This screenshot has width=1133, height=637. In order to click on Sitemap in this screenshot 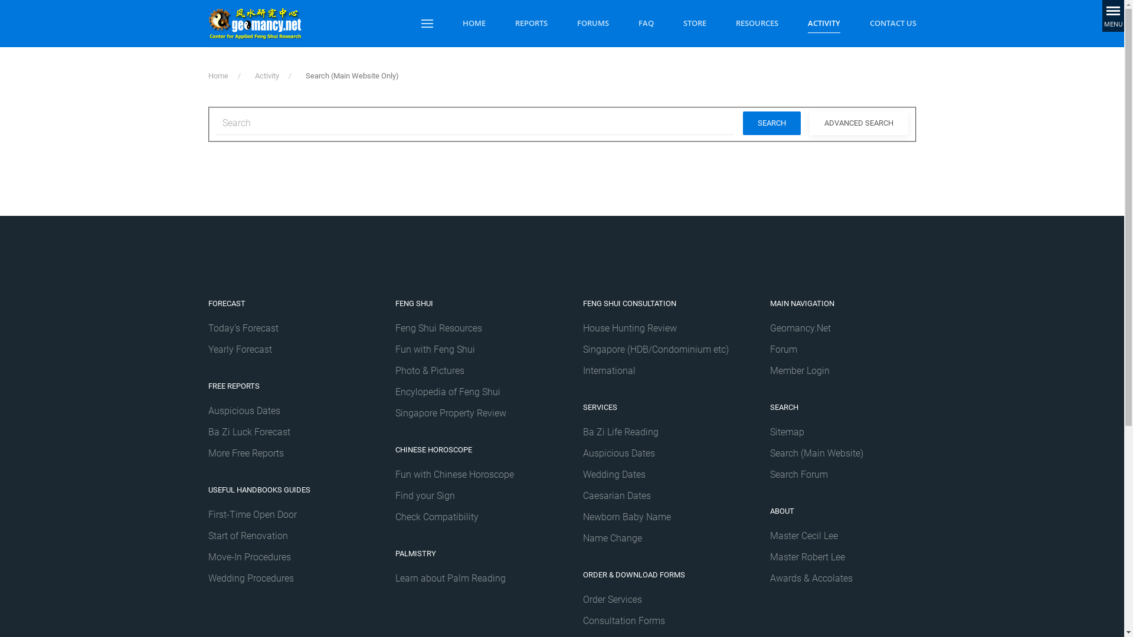, I will do `click(787, 432)`.